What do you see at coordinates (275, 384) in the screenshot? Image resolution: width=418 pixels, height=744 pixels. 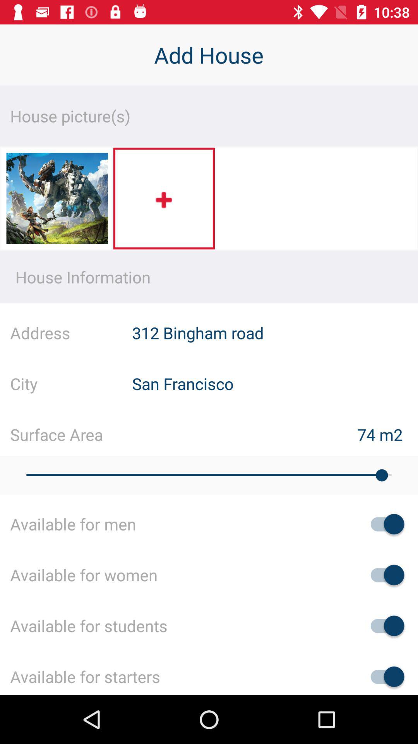 I see `open the san francisco` at bounding box center [275, 384].